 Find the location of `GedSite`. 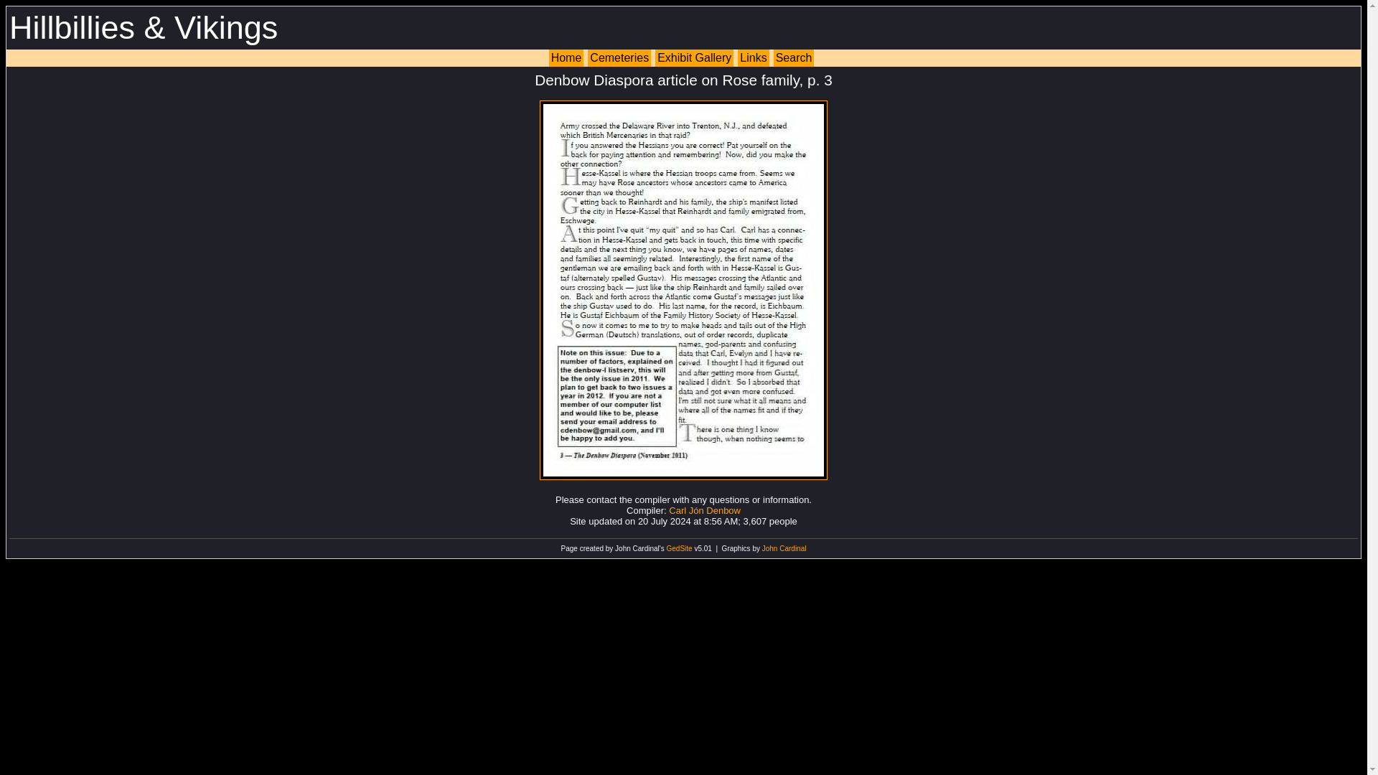

GedSite is located at coordinates (680, 548).